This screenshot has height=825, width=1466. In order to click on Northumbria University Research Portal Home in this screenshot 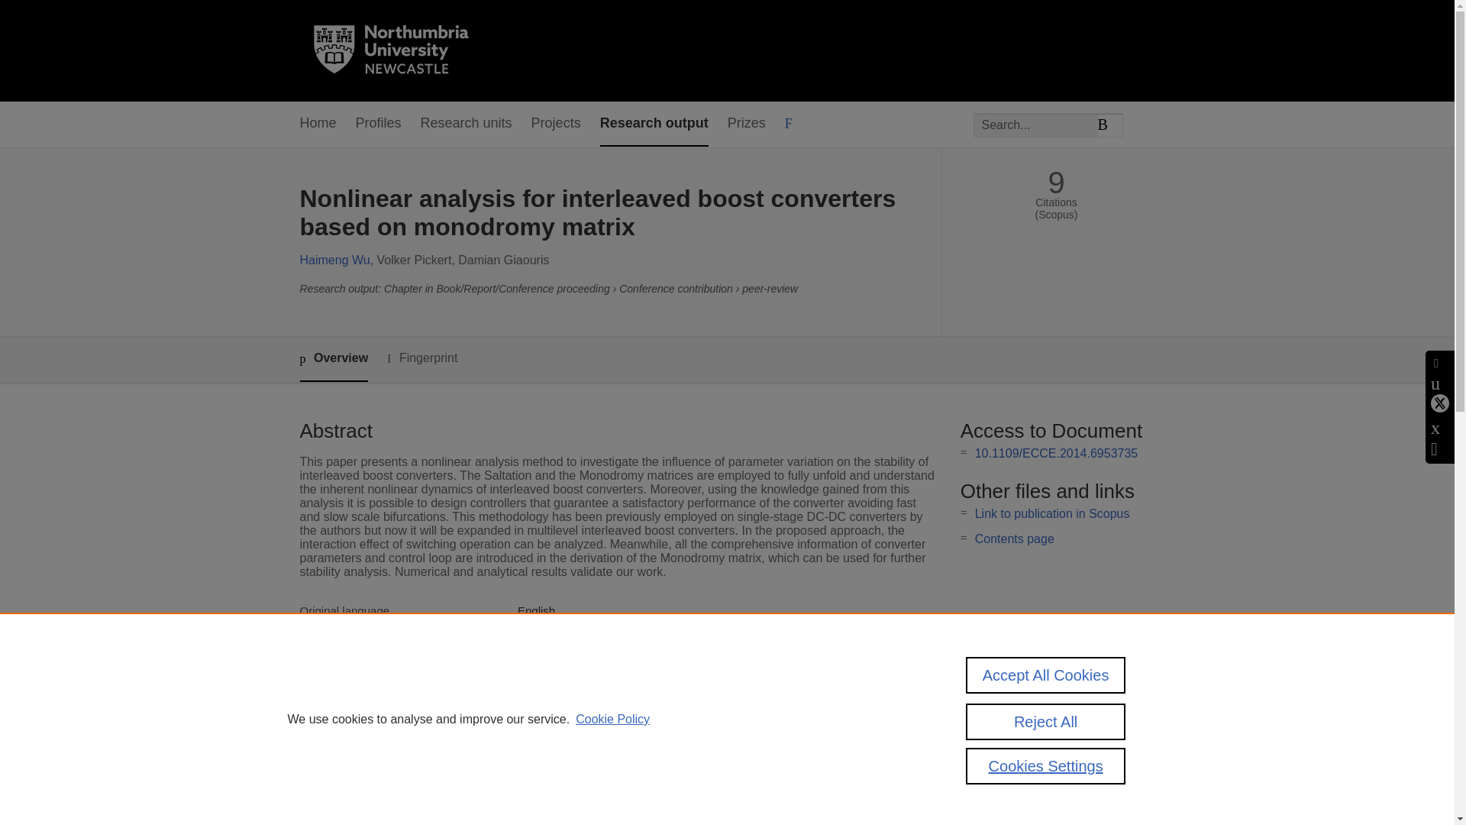, I will do `click(400, 50)`.